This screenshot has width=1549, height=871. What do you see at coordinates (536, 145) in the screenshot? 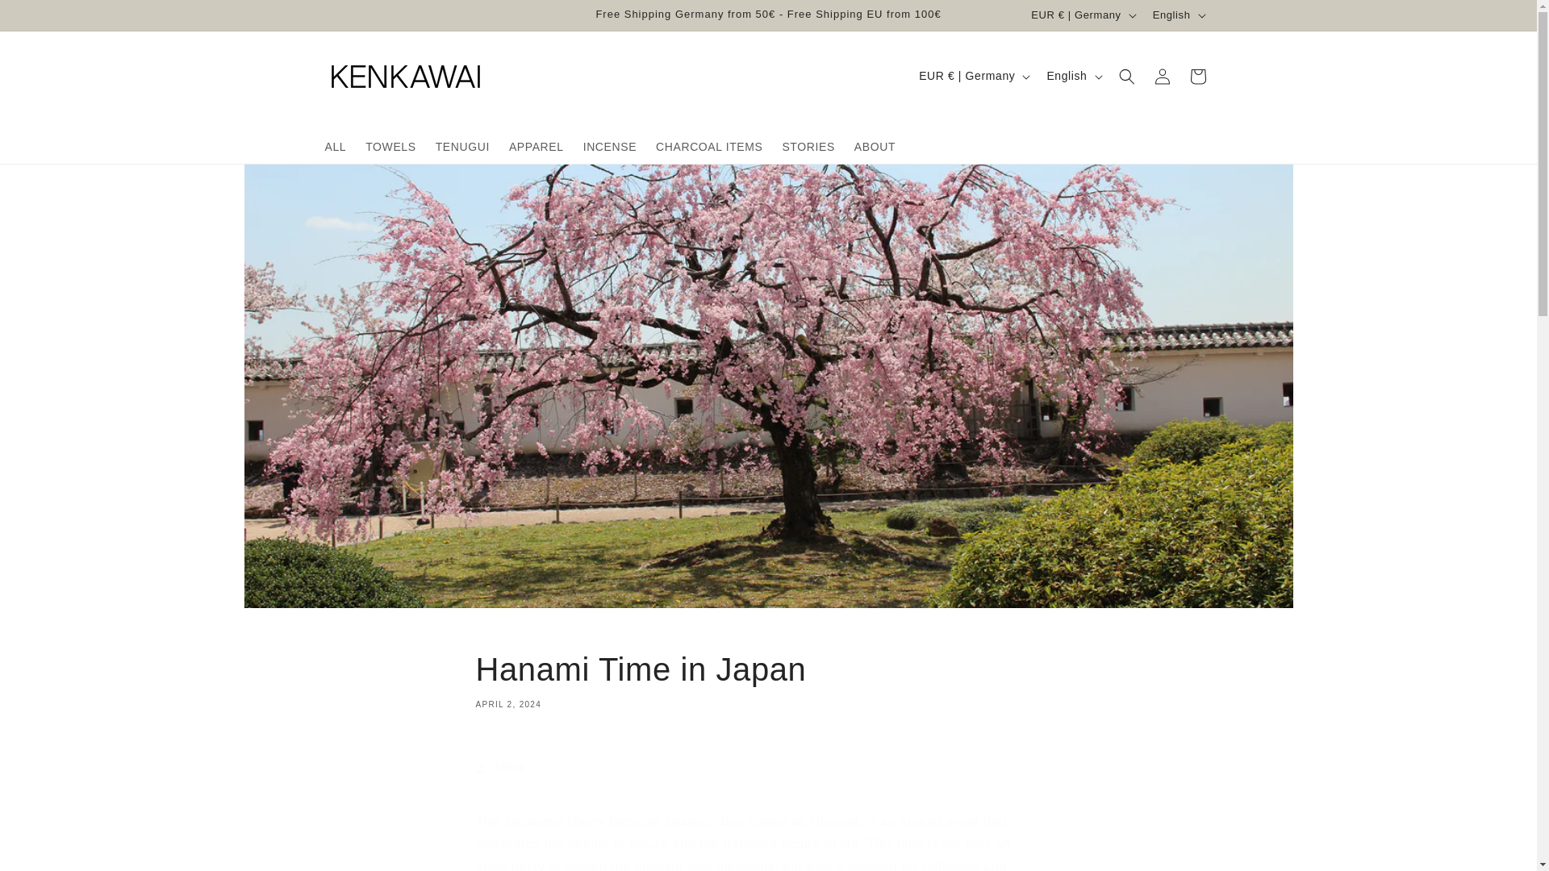
I see `APPAREL` at bounding box center [536, 145].